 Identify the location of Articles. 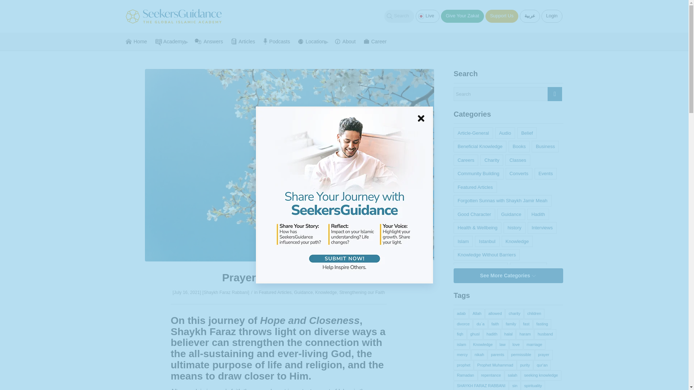
(245, 41).